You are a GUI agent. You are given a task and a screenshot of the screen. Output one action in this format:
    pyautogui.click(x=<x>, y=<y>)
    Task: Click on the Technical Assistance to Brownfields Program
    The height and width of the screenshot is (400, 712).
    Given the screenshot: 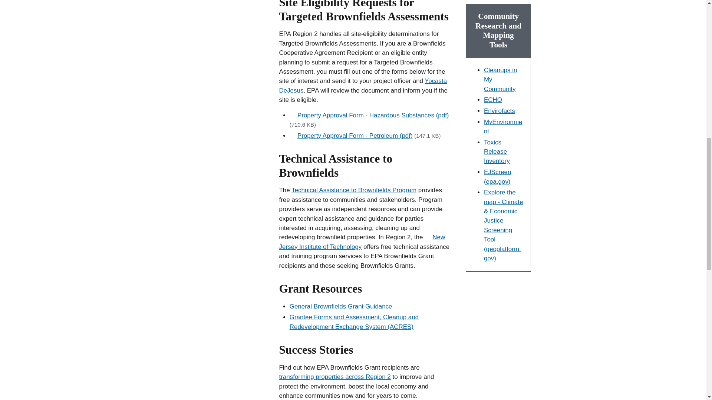 What is the action you would take?
    pyautogui.click(x=354, y=190)
    